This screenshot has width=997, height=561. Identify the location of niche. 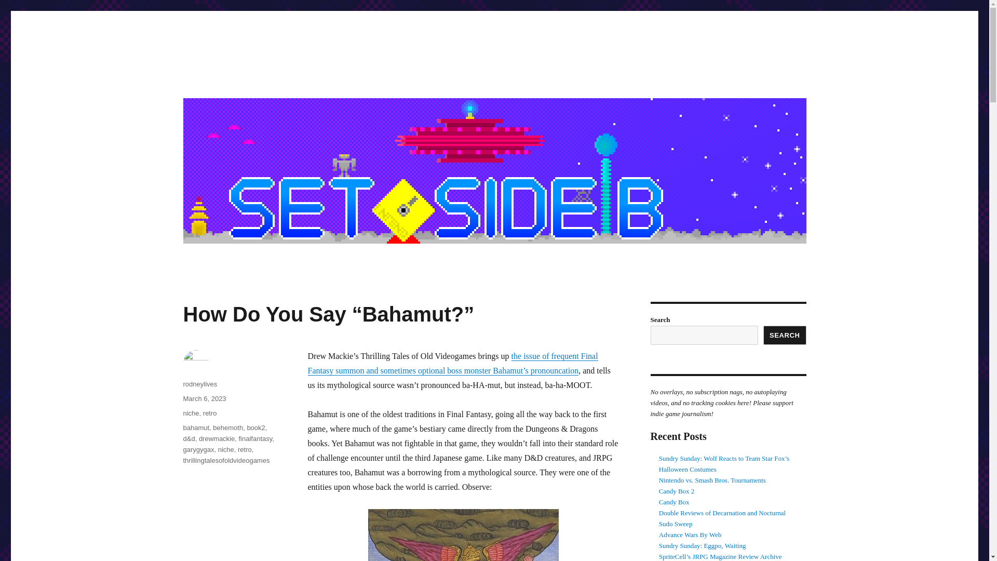
(190, 413).